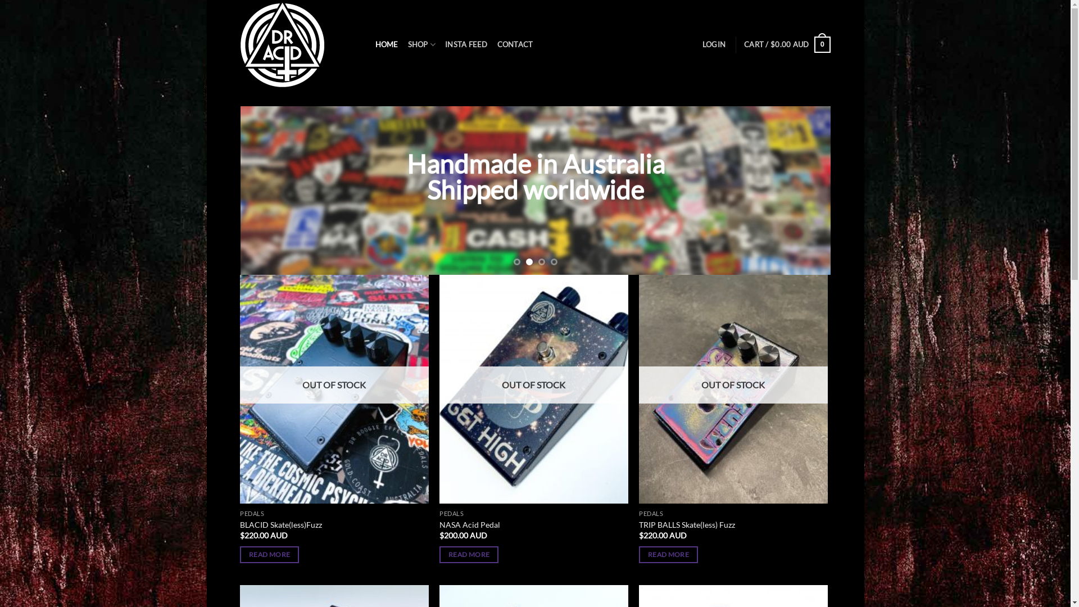  What do you see at coordinates (207, 0) in the screenshot?
I see `Skip to content` at bounding box center [207, 0].